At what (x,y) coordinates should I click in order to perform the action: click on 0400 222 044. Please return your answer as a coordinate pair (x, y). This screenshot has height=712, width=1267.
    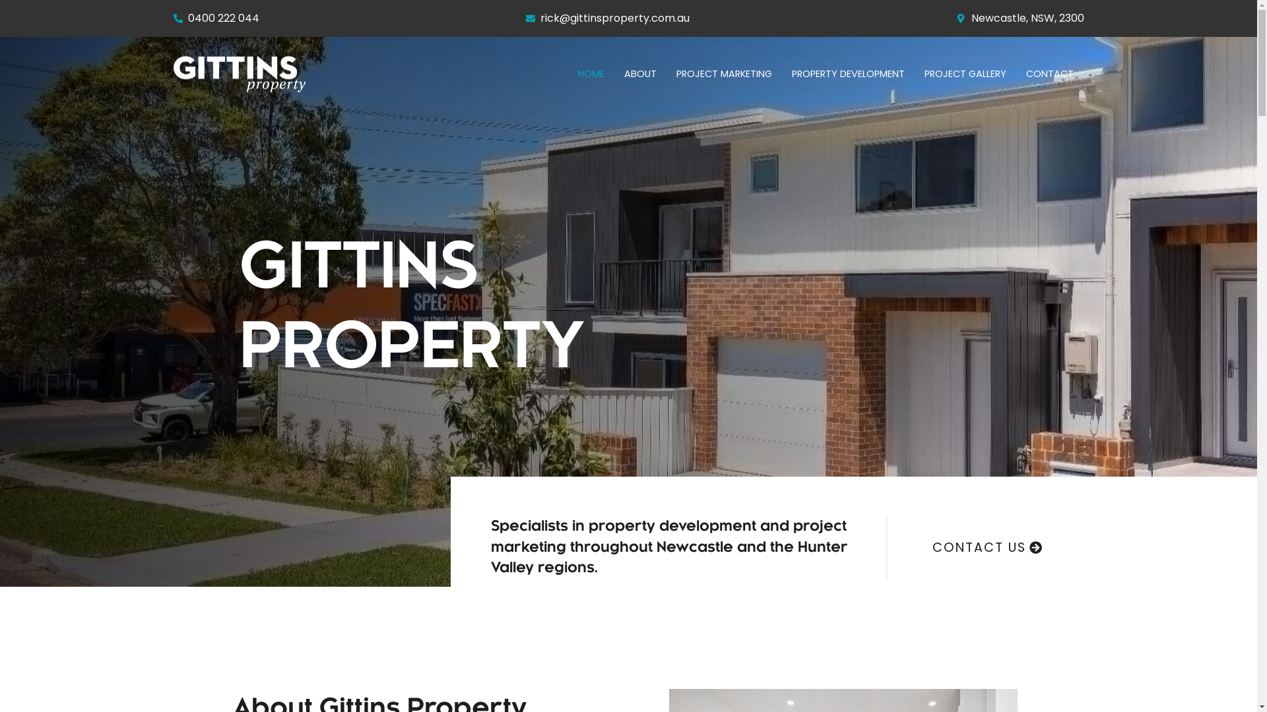
    Looking at the image, I should click on (216, 18).